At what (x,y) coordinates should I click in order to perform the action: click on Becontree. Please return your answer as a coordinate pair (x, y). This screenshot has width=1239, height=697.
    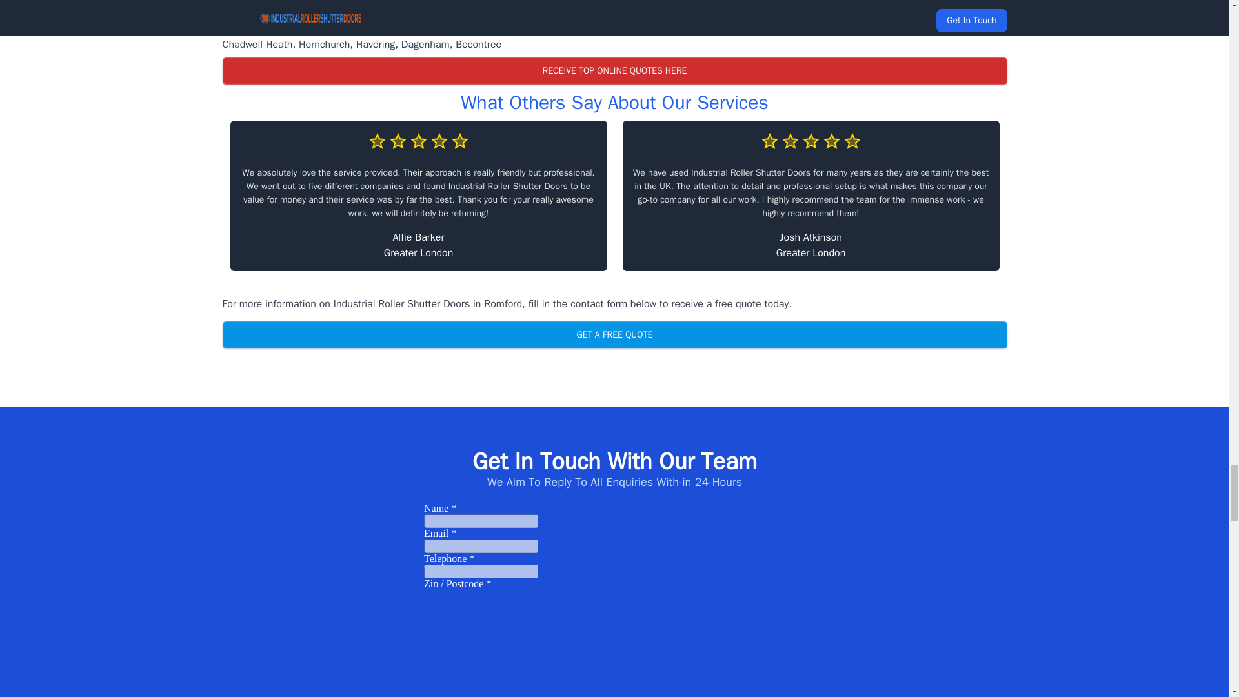
    Looking at the image, I should click on (479, 44).